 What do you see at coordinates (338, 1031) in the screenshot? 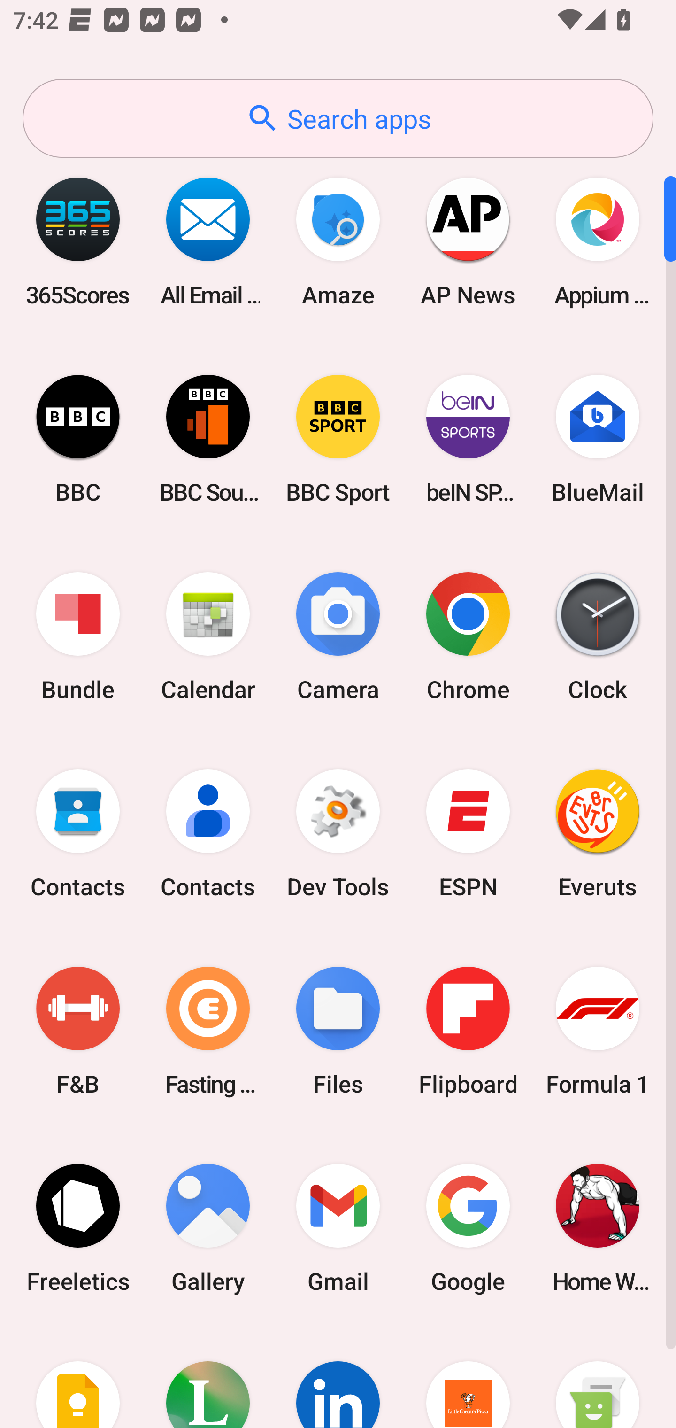
I see `Files` at bounding box center [338, 1031].